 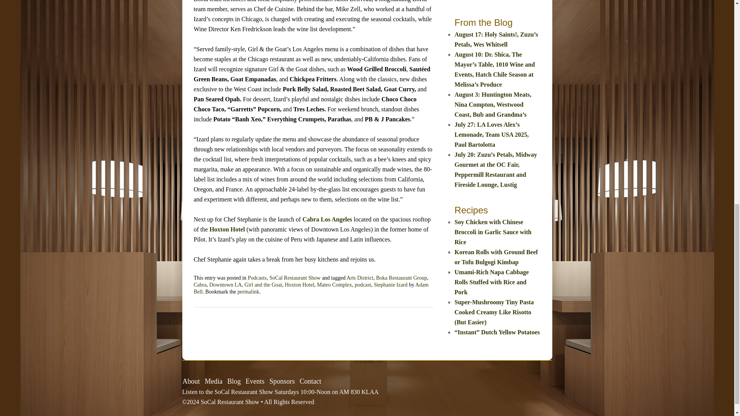 What do you see at coordinates (257, 278) in the screenshot?
I see `Podcasts` at bounding box center [257, 278].